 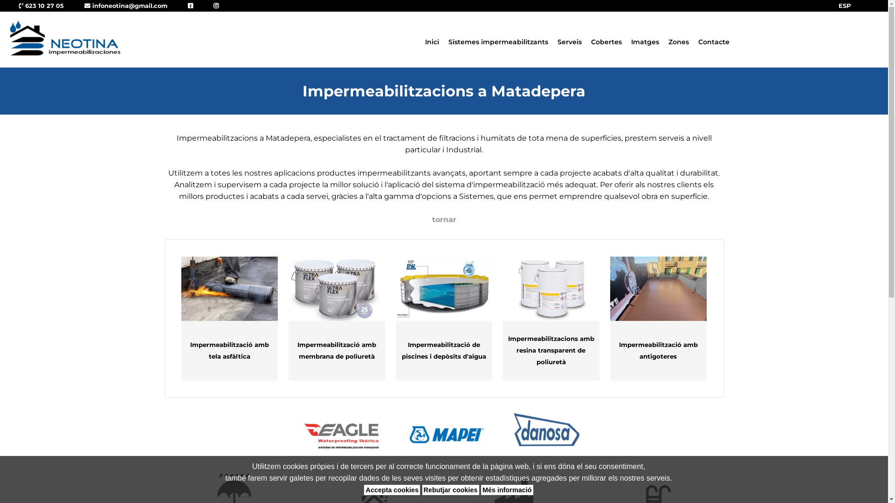 What do you see at coordinates (392, 490) in the screenshot?
I see `Accepta cookies` at bounding box center [392, 490].